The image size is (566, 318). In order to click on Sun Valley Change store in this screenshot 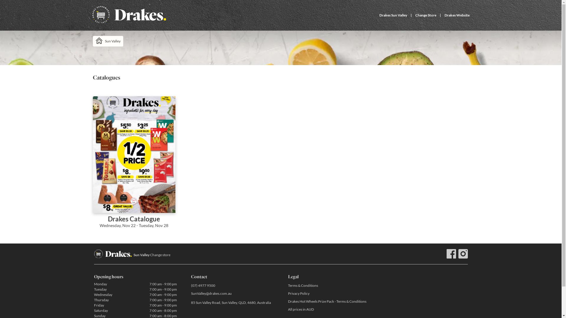, I will do `click(152, 255)`.